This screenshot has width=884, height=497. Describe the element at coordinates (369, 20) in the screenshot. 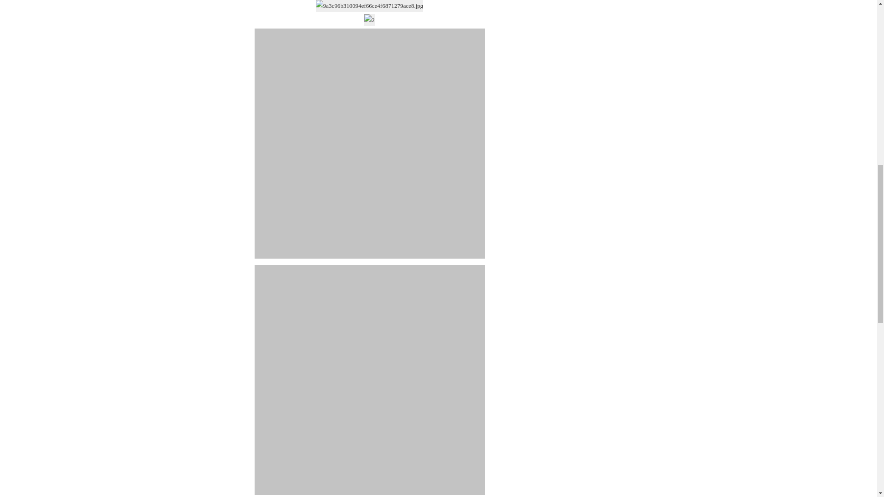

I see `2` at that location.